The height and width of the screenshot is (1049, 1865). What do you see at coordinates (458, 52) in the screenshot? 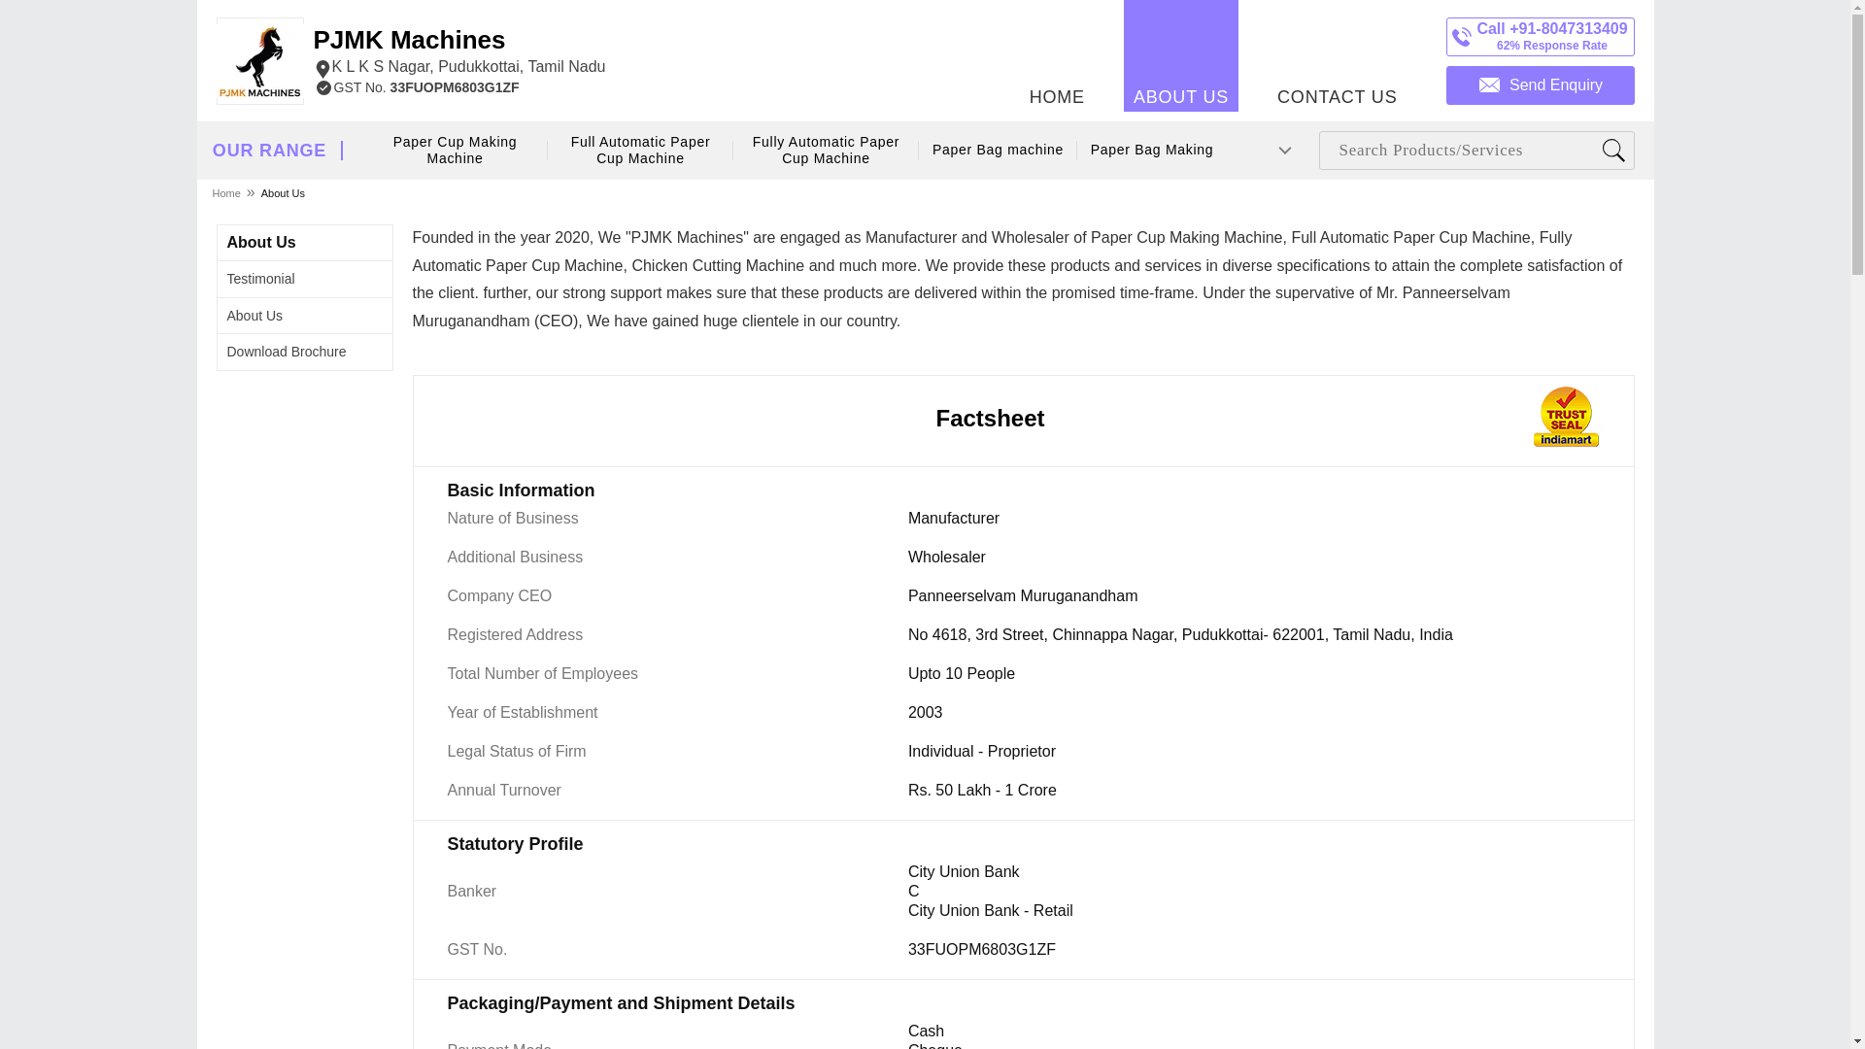
I see `Paper Bag Making` at bounding box center [458, 52].